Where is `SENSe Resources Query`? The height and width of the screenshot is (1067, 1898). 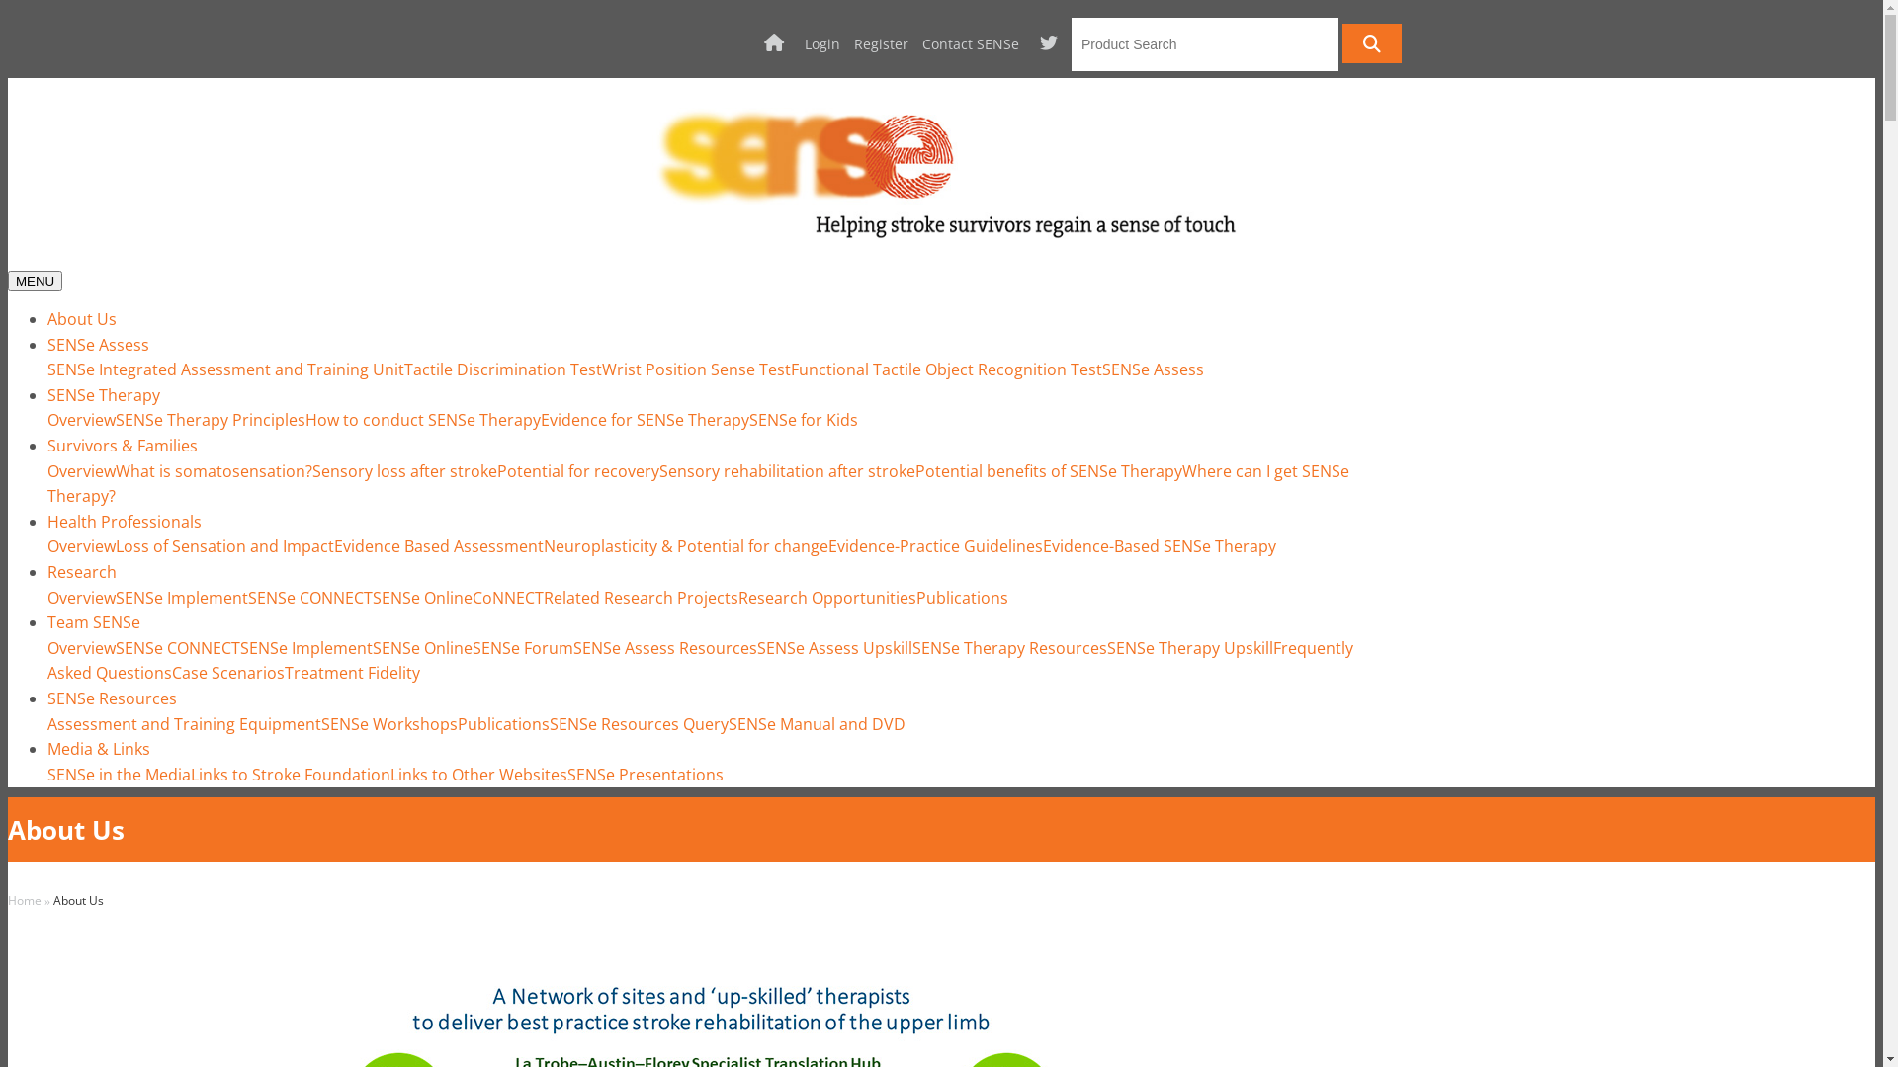 SENSe Resources Query is located at coordinates (639, 724).